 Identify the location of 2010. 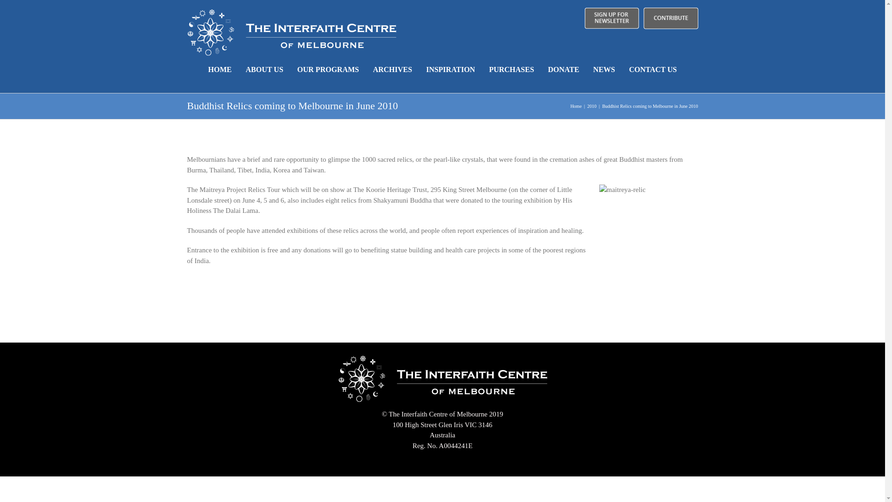
(592, 106).